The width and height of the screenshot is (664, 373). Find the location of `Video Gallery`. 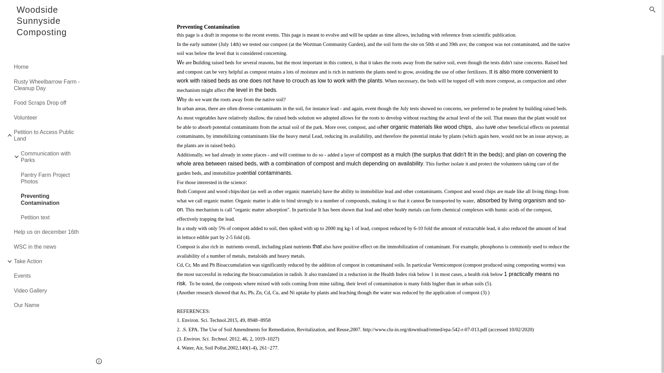

Video Gallery is located at coordinates (47, 226).